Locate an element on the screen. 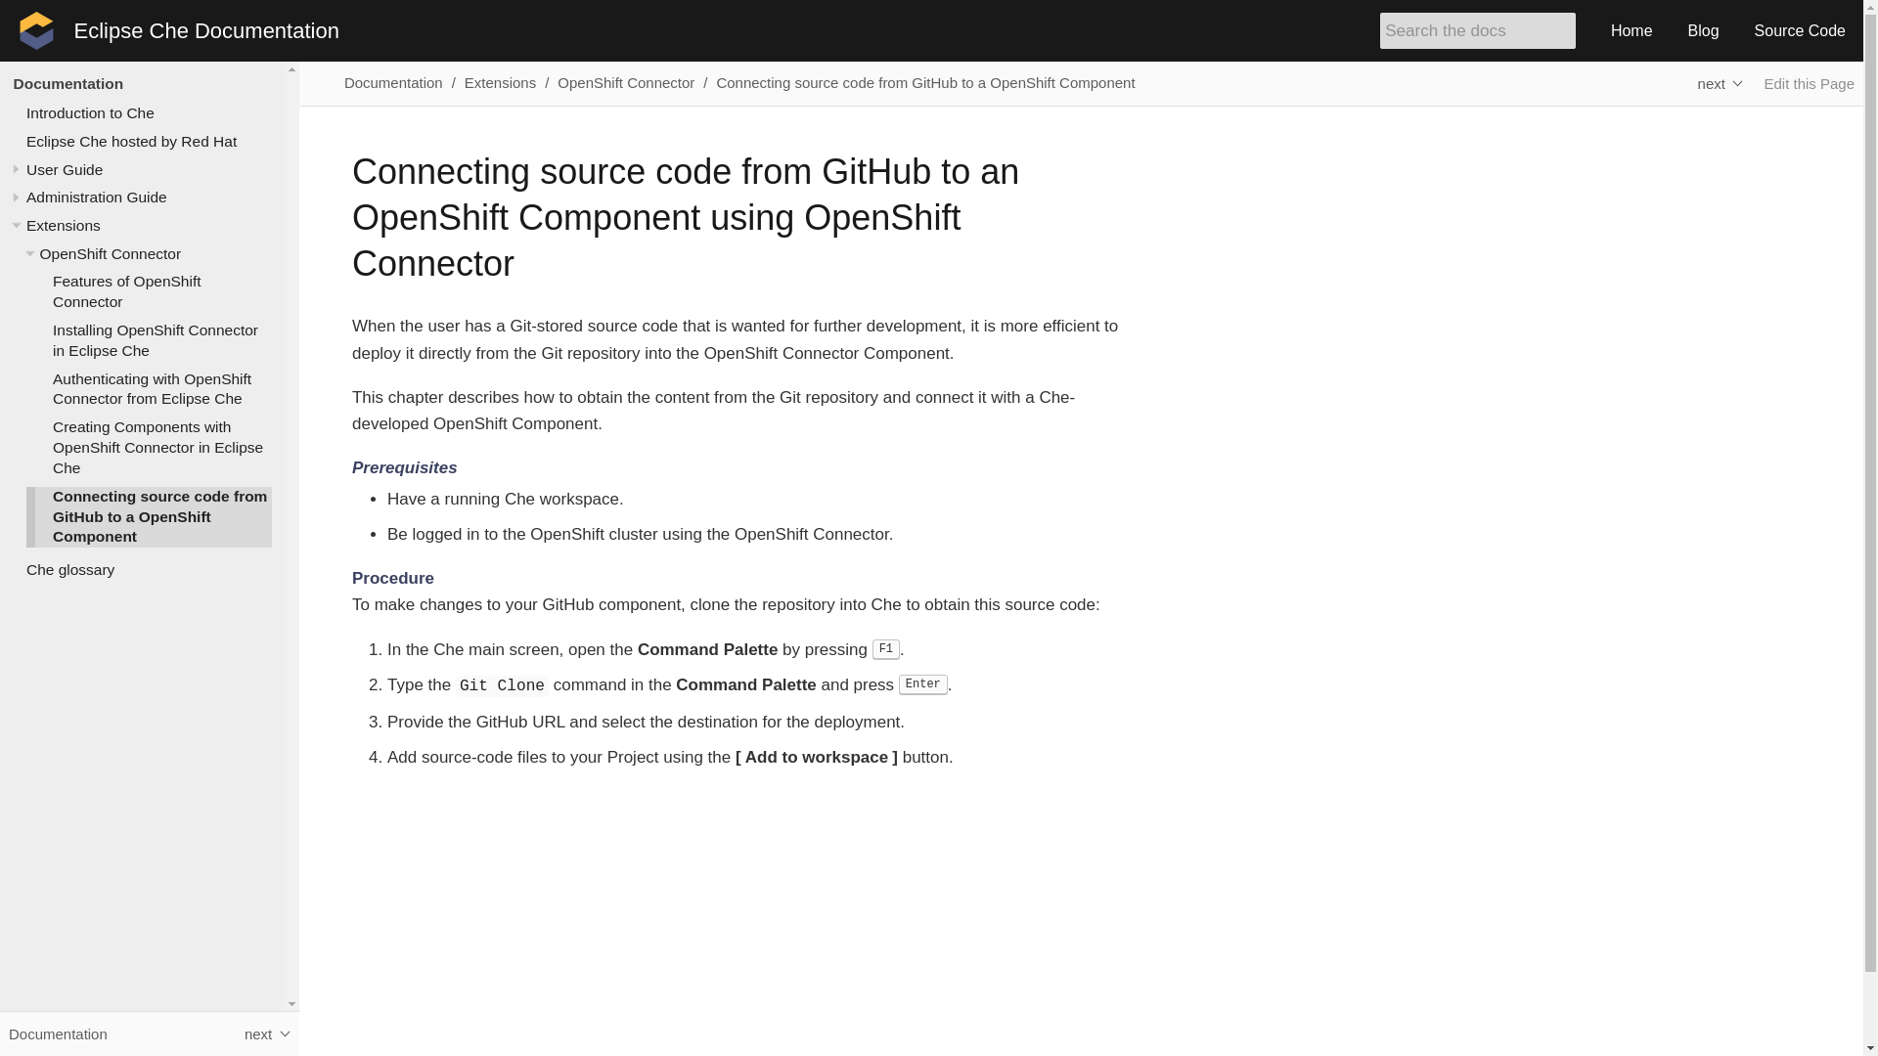 Image resolution: width=1878 pixels, height=1056 pixels. Documentation is located at coordinates (68, 82).